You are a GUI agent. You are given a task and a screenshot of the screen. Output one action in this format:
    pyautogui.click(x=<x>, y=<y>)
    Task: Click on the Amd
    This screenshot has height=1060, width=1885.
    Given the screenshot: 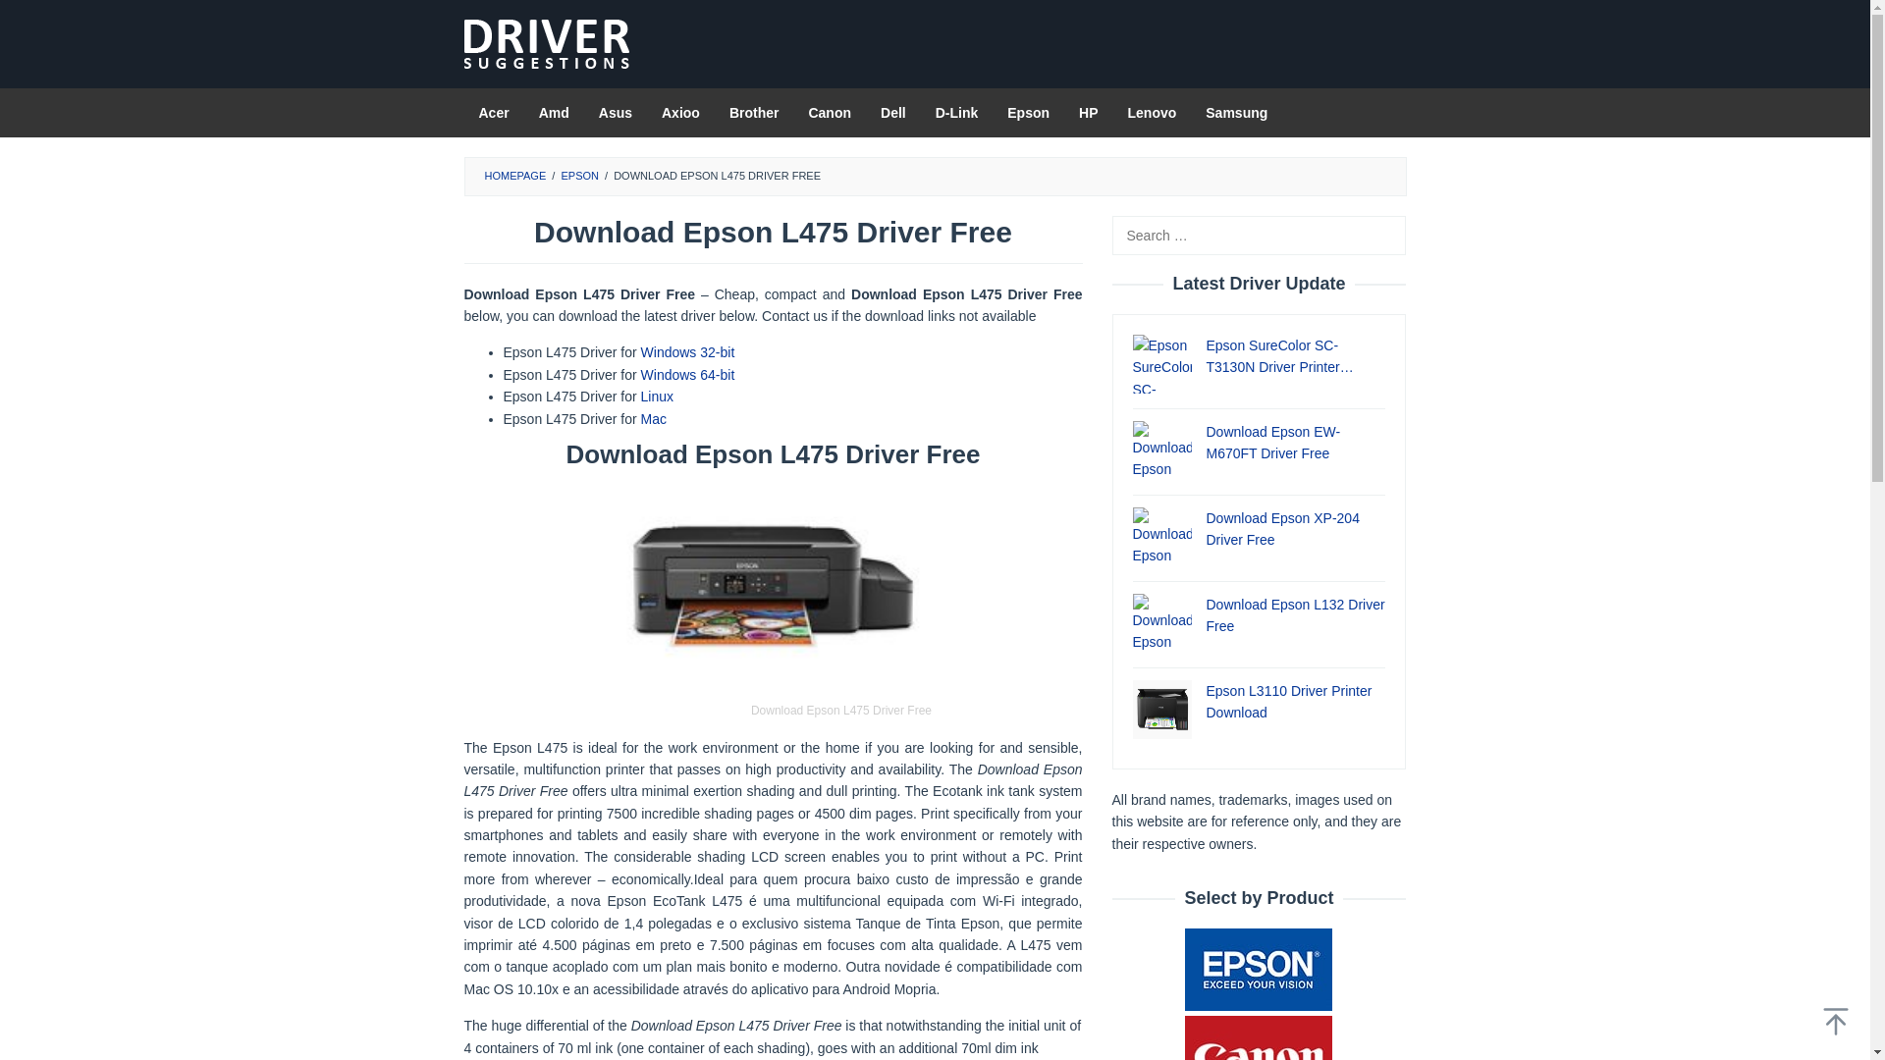 What is the action you would take?
    pyautogui.click(x=554, y=112)
    